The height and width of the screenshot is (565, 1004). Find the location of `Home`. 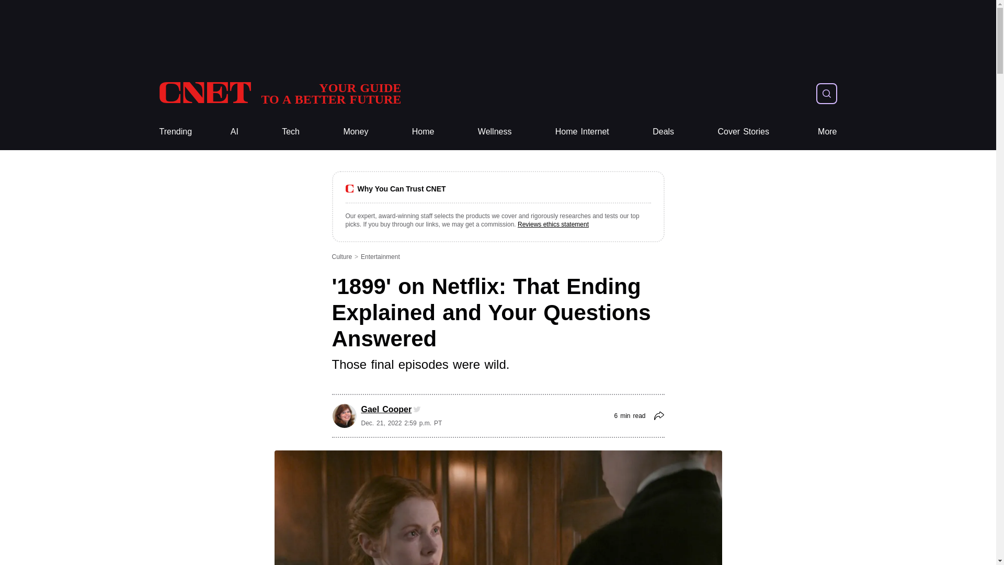

Home is located at coordinates (582, 132).